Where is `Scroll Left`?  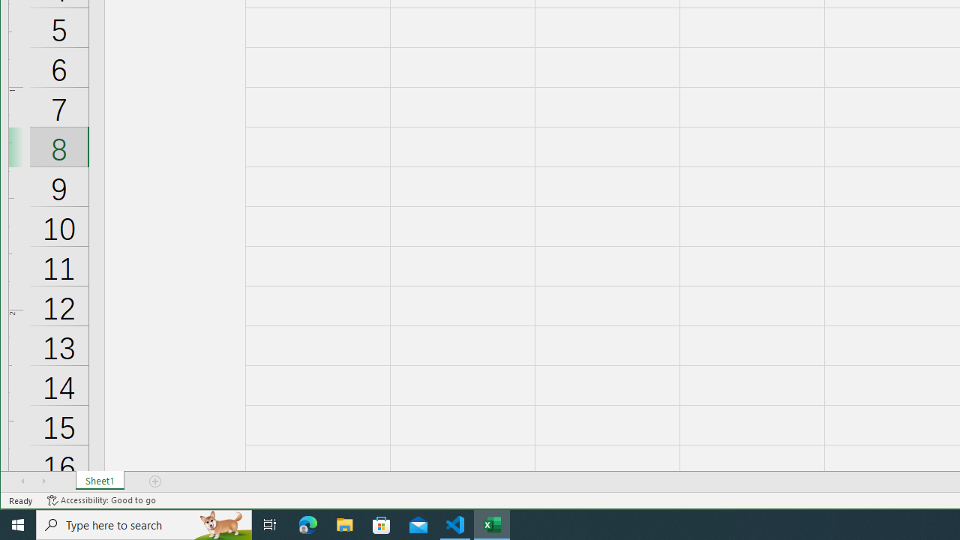
Scroll Left is located at coordinates (22, 481).